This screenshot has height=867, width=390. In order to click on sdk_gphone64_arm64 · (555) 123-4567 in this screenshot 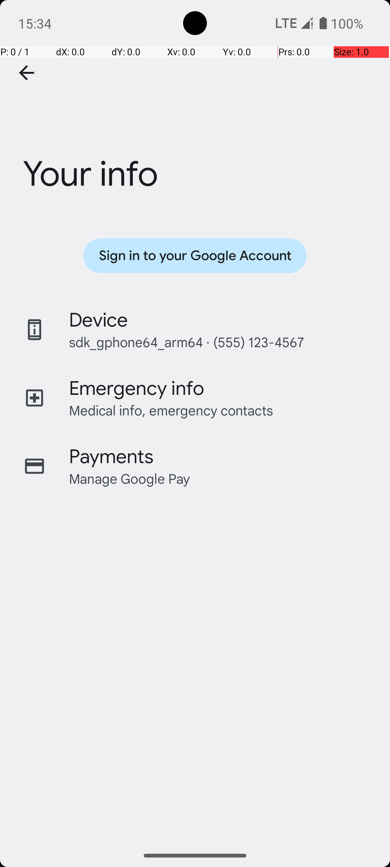, I will do `click(186, 342)`.